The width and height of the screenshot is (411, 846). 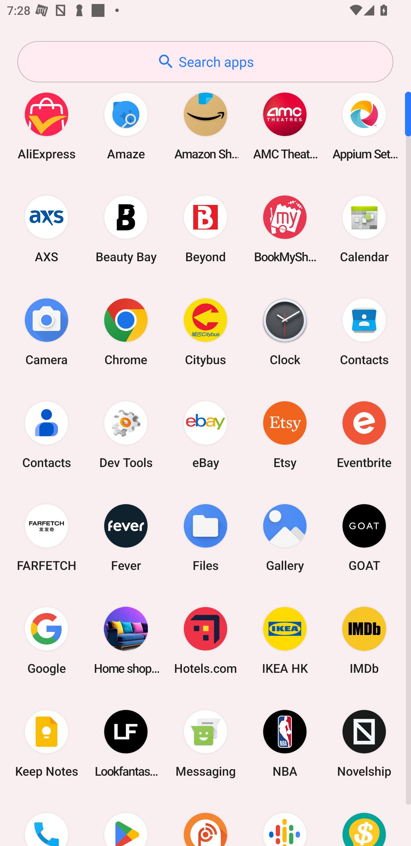 What do you see at coordinates (47, 229) in the screenshot?
I see `AXS` at bounding box center [47, 229].